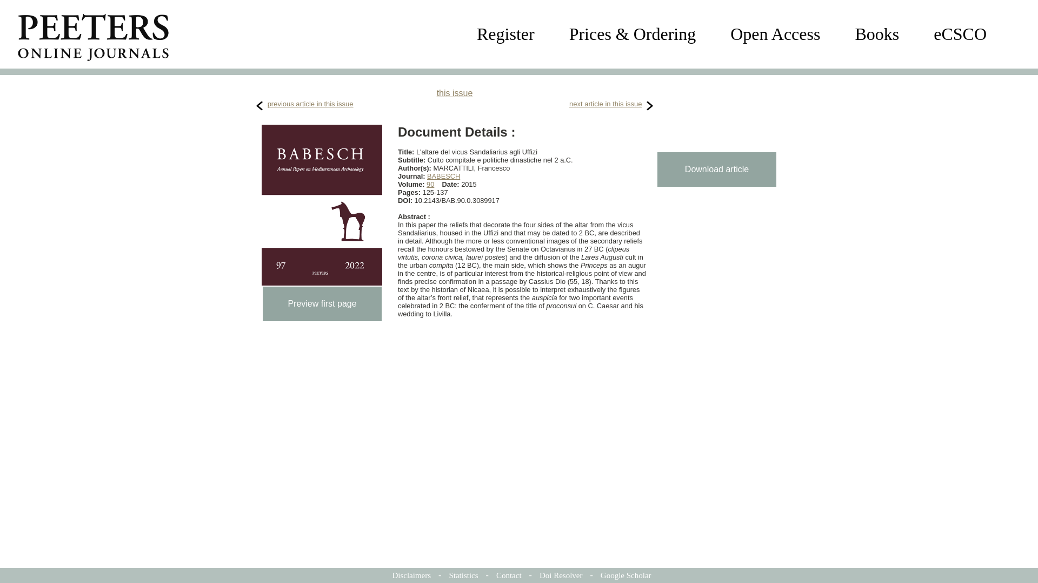  Describe the element at coordinates (411, 575) in the screenshot. I see `Disclaimers` at that location.